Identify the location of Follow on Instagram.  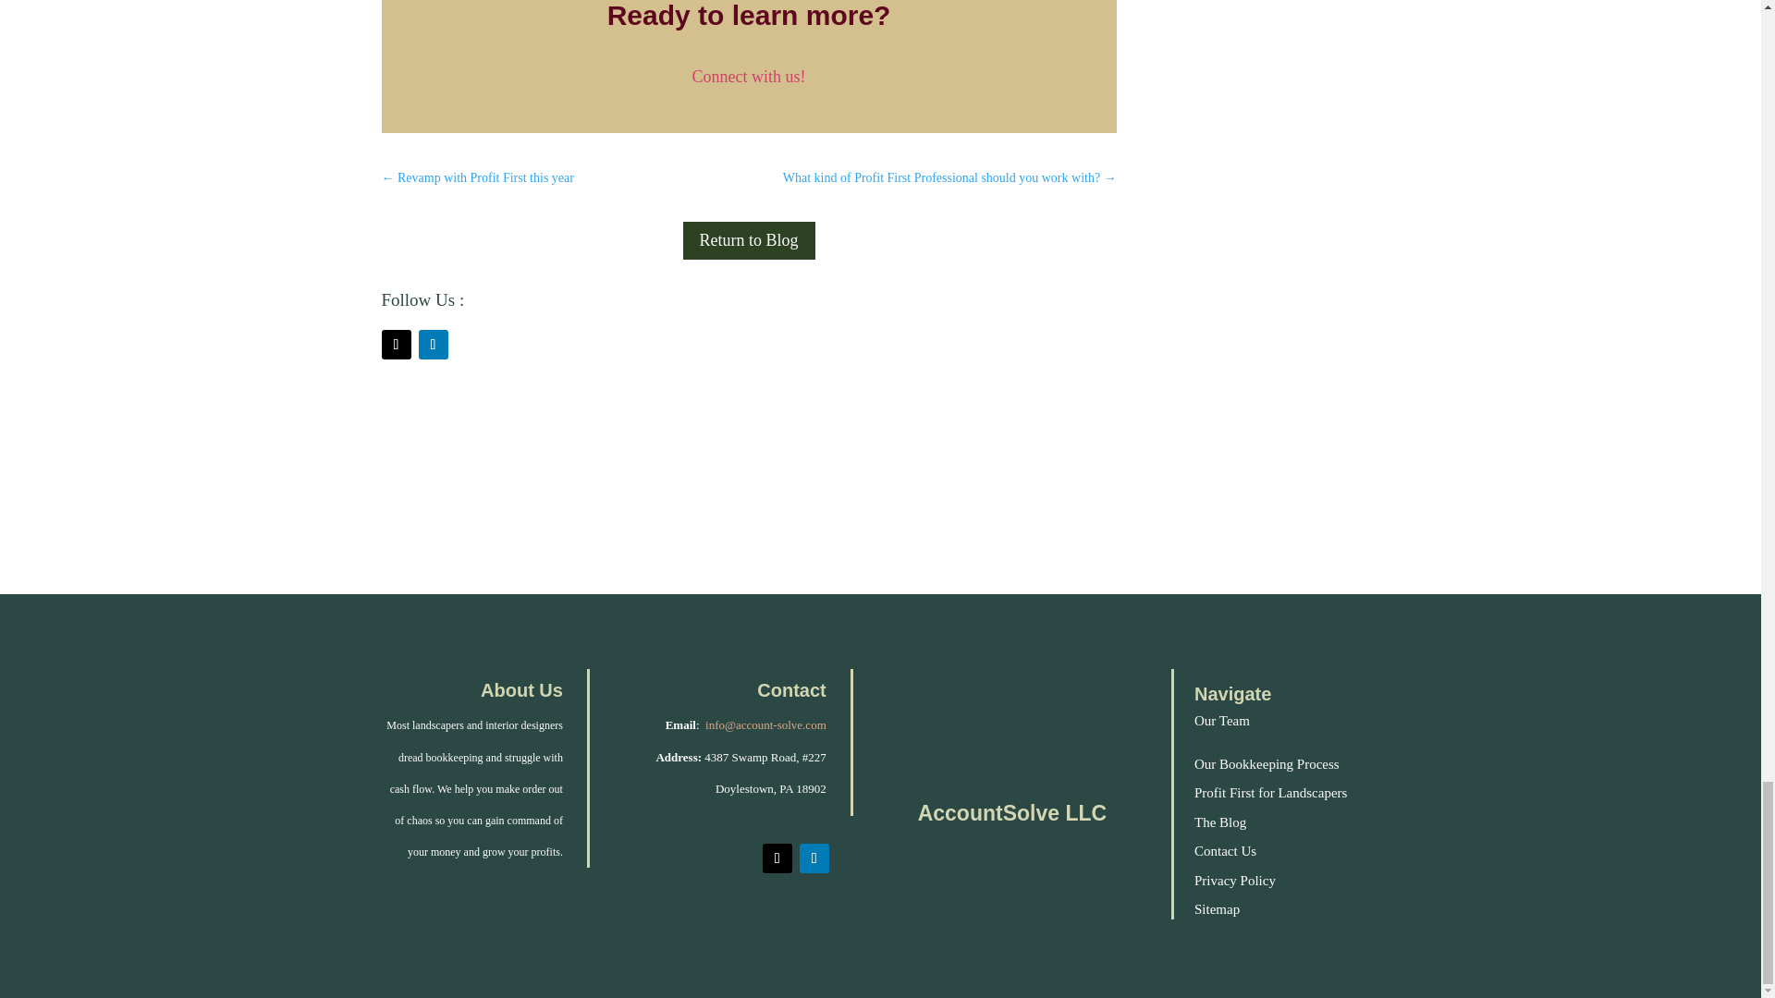
(396, 344).